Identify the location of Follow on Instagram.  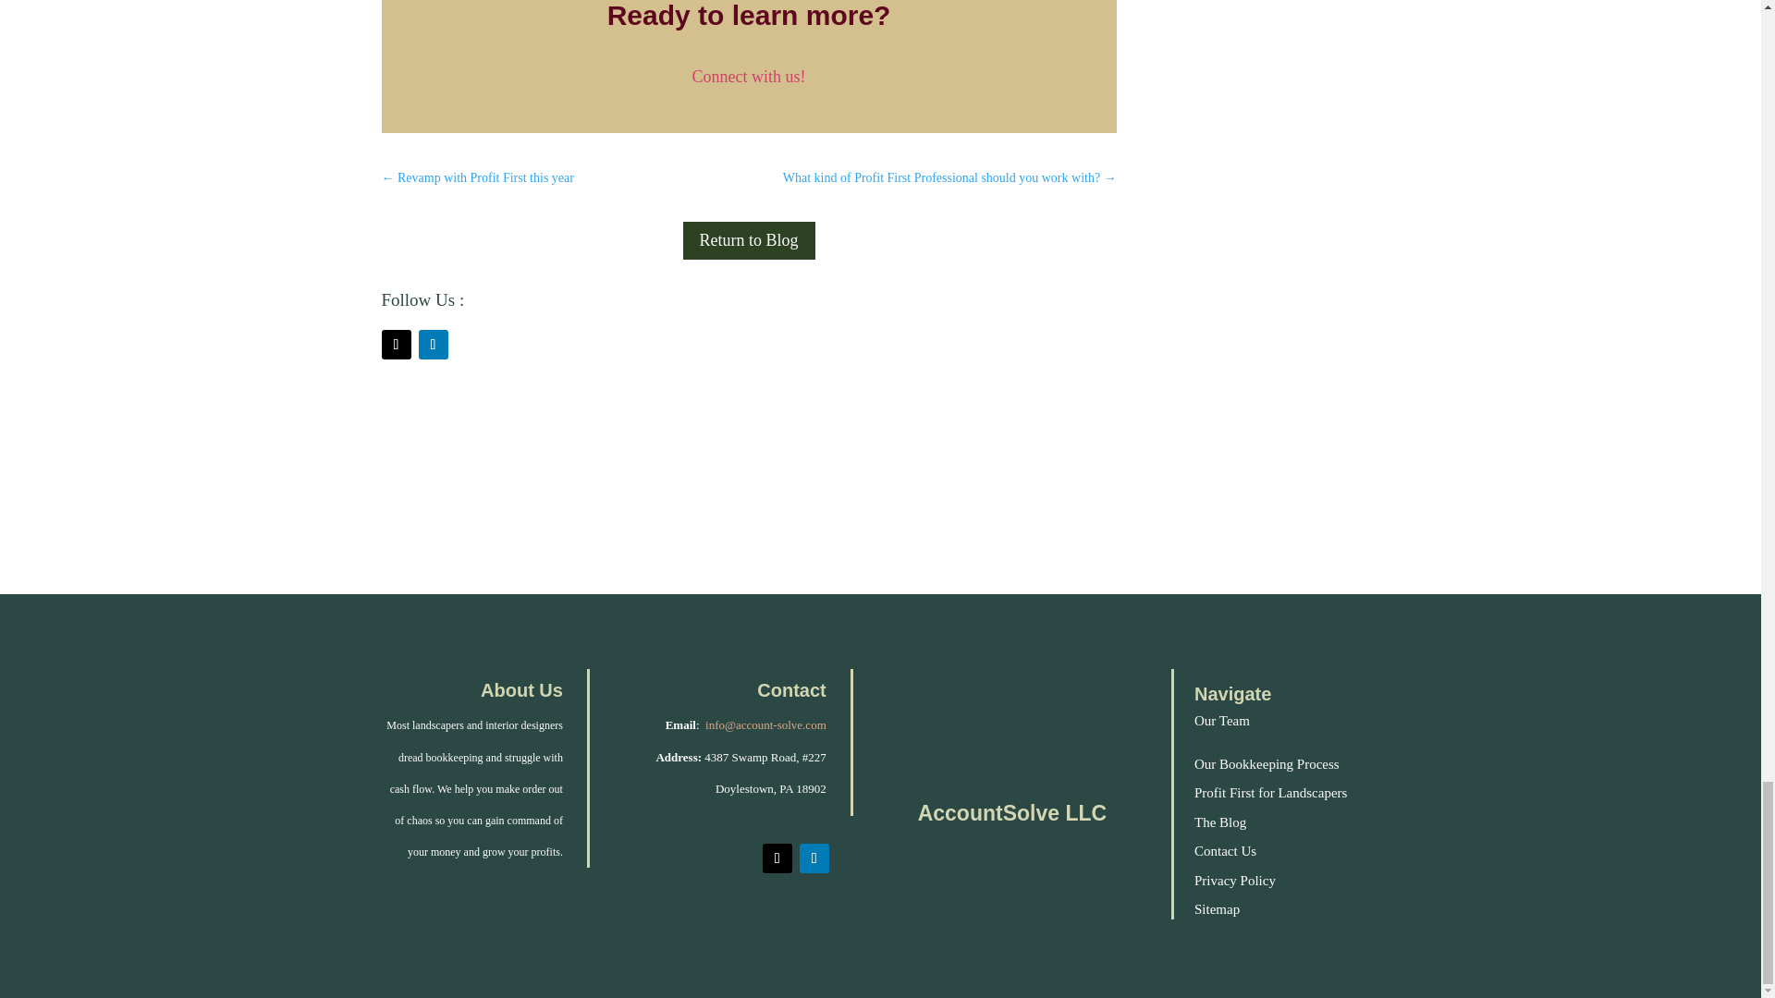
(396, 344).